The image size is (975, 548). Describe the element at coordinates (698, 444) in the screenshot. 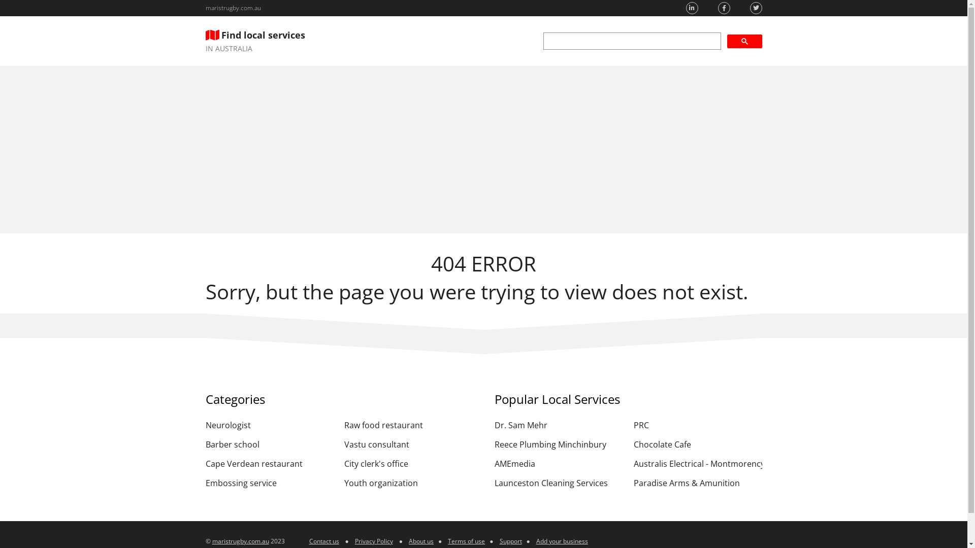

I see `Chocolate Cafe` at that location.